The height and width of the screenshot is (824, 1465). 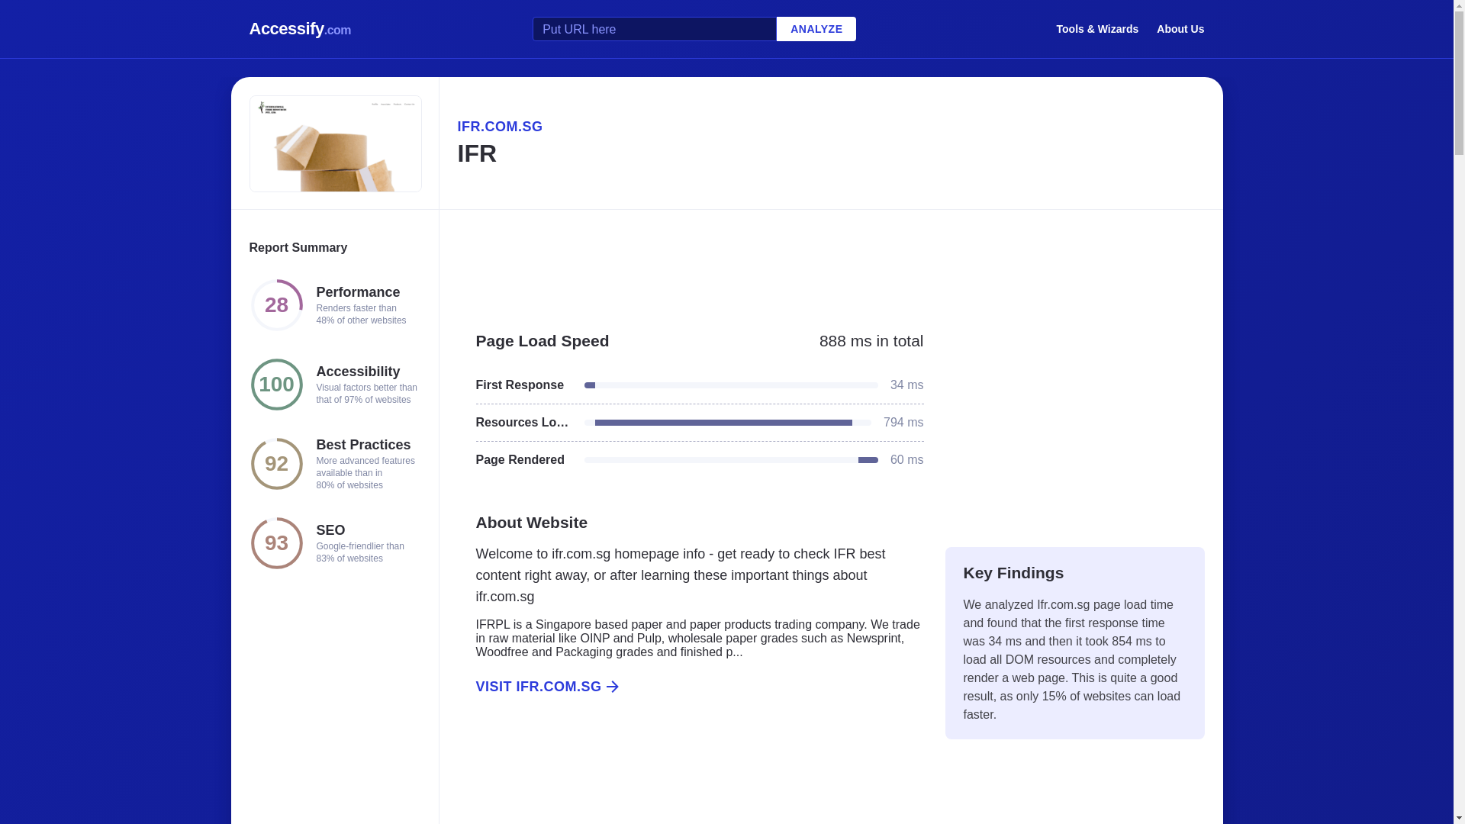 What do you see at coordinates (830, 262) in the screenshot?
I see `Advertisement` at bounding box center [830, 262].